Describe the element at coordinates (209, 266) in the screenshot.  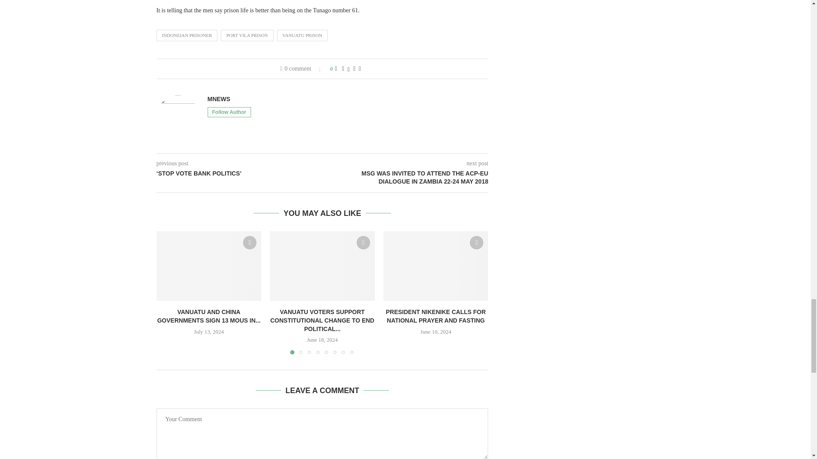
I see `Vanuatu and China Governments Sign 13 MOUs in Beijing` at that location.